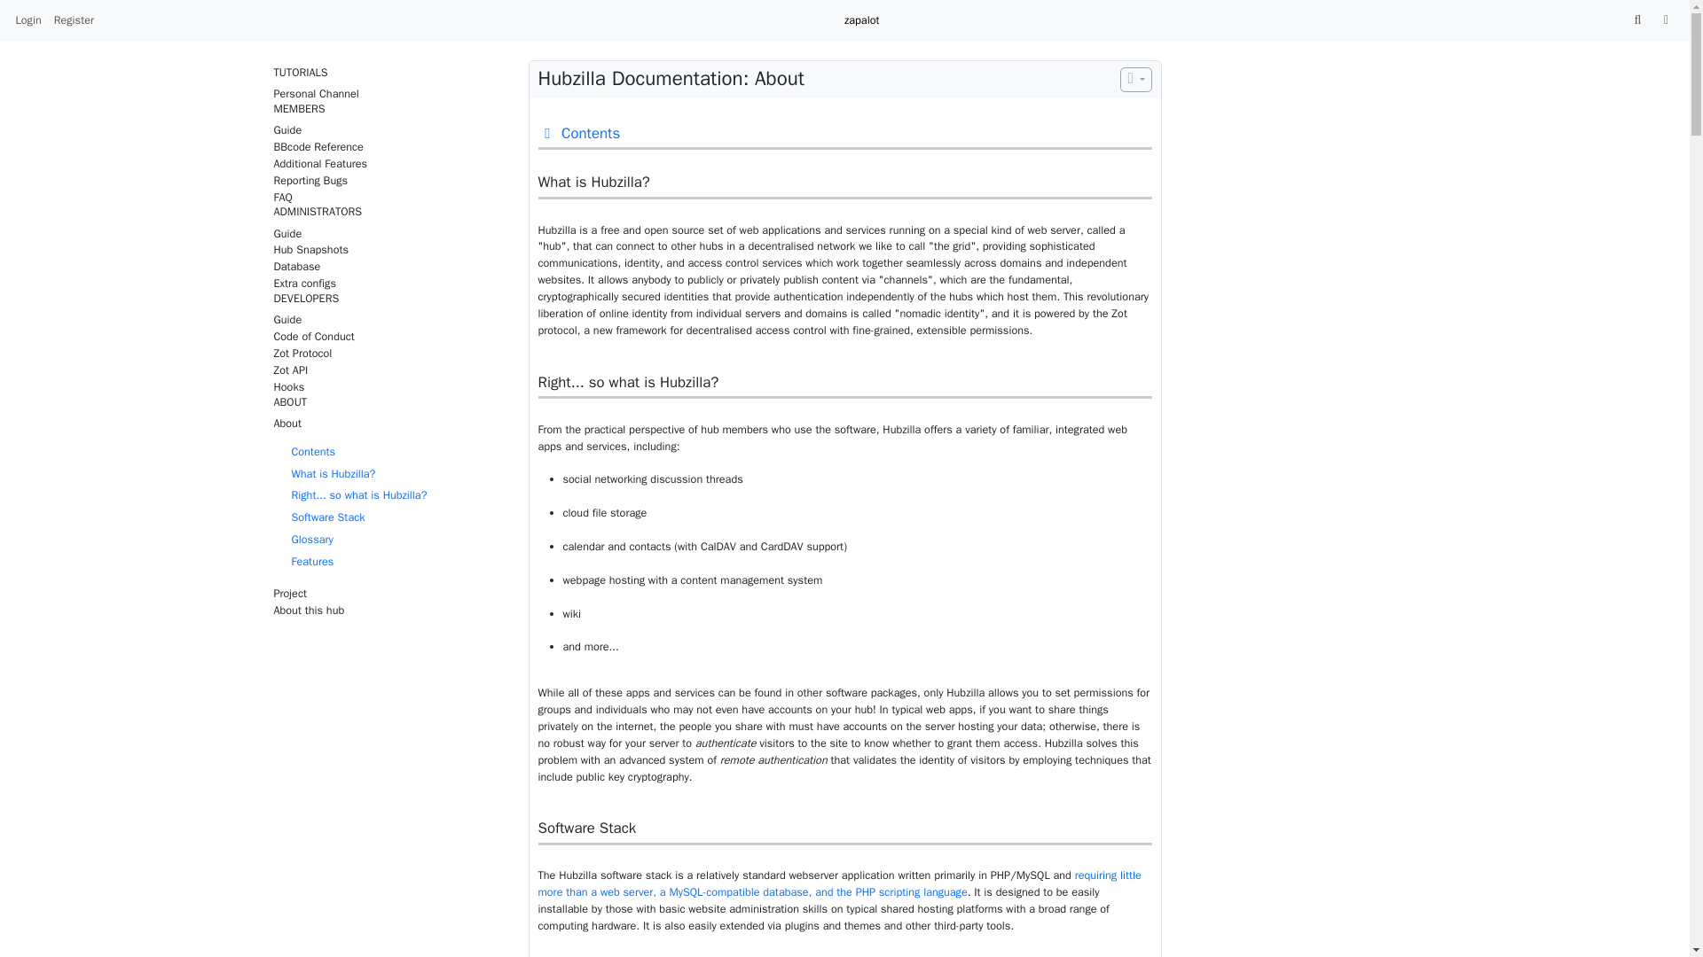 Image resolution: width=1703 pixels, height=957 pixels. Describe the element at coordinates (390, 594) in the screenshot. I see `Project` at that location.